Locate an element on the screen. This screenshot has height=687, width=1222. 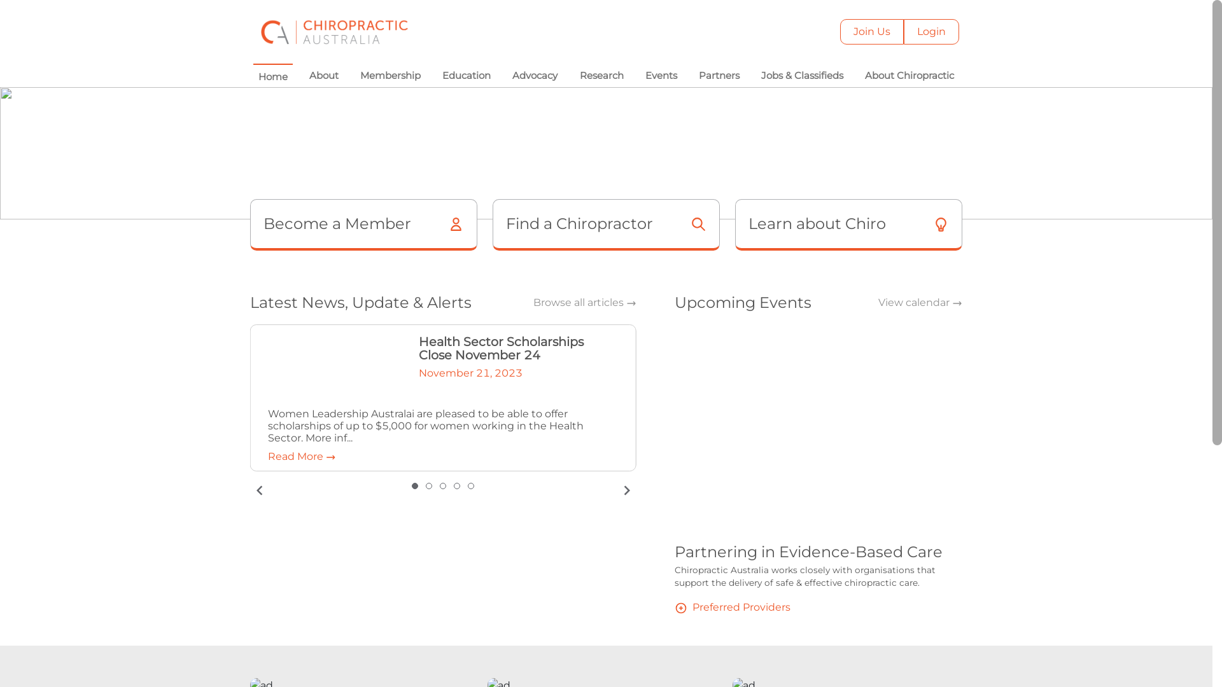
Join Us is located at coordinates (872, 32).